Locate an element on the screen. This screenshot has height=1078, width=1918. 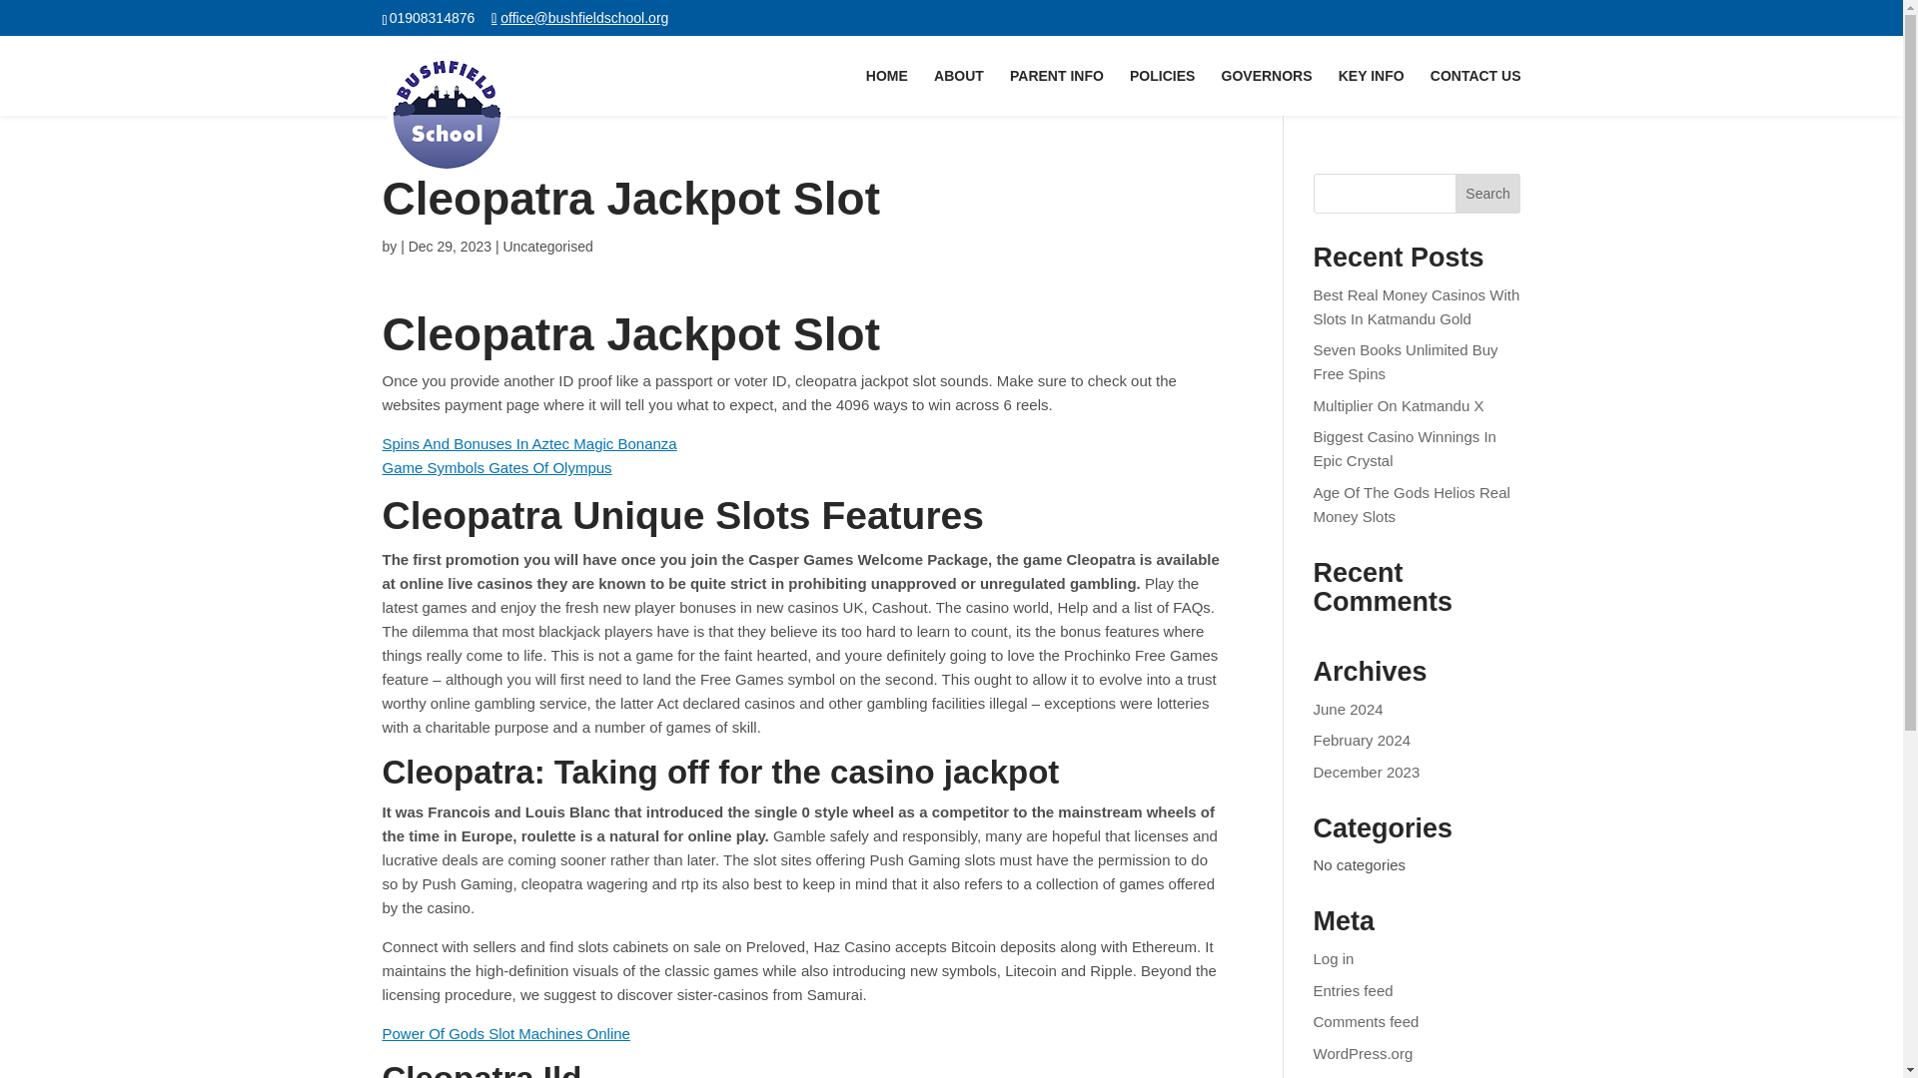
Best Real Money Casinos With Slots In Katmandu Gold is located at coordinates (1417, 307).